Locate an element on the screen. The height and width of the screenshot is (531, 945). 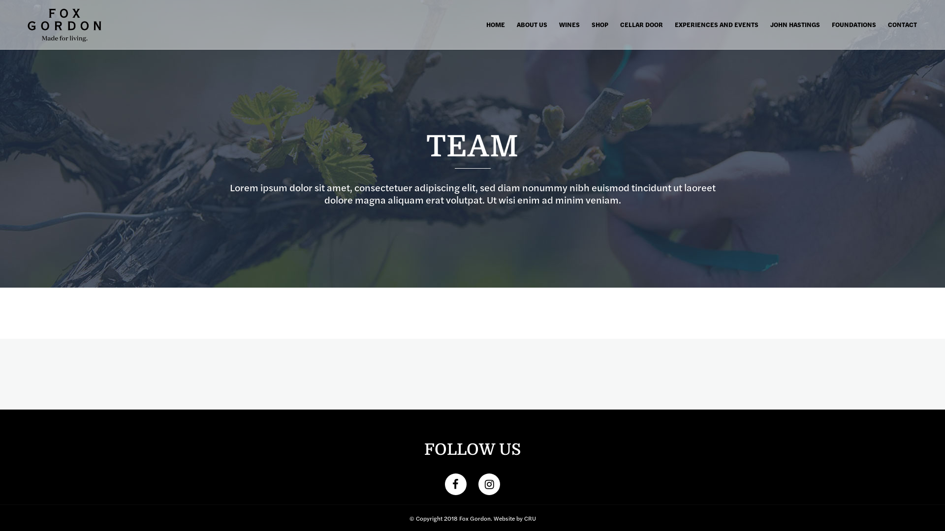
ABOUT US is located at coordinates (532, 25).